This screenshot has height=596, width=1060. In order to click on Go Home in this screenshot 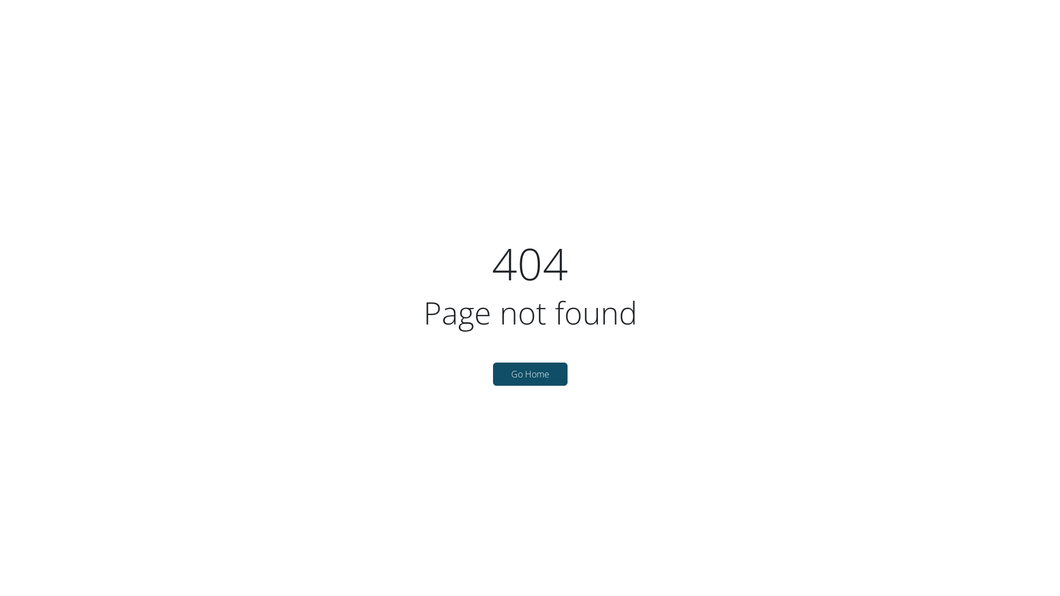, I will do `click(530, 374)`.